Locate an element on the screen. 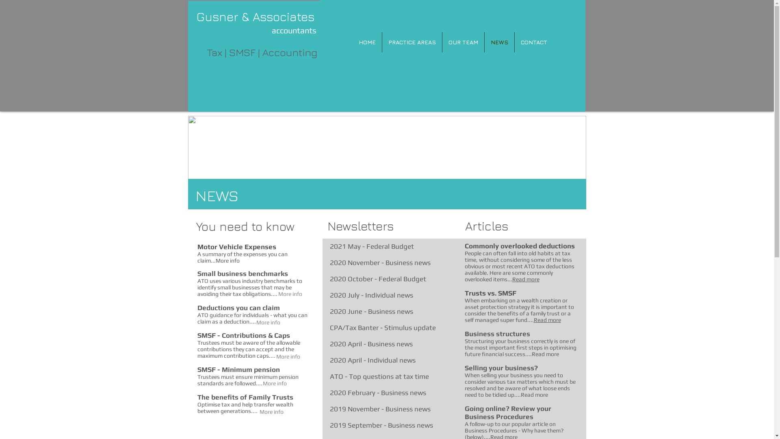  2020 July - Individual news is located at coordinates (371, 295).